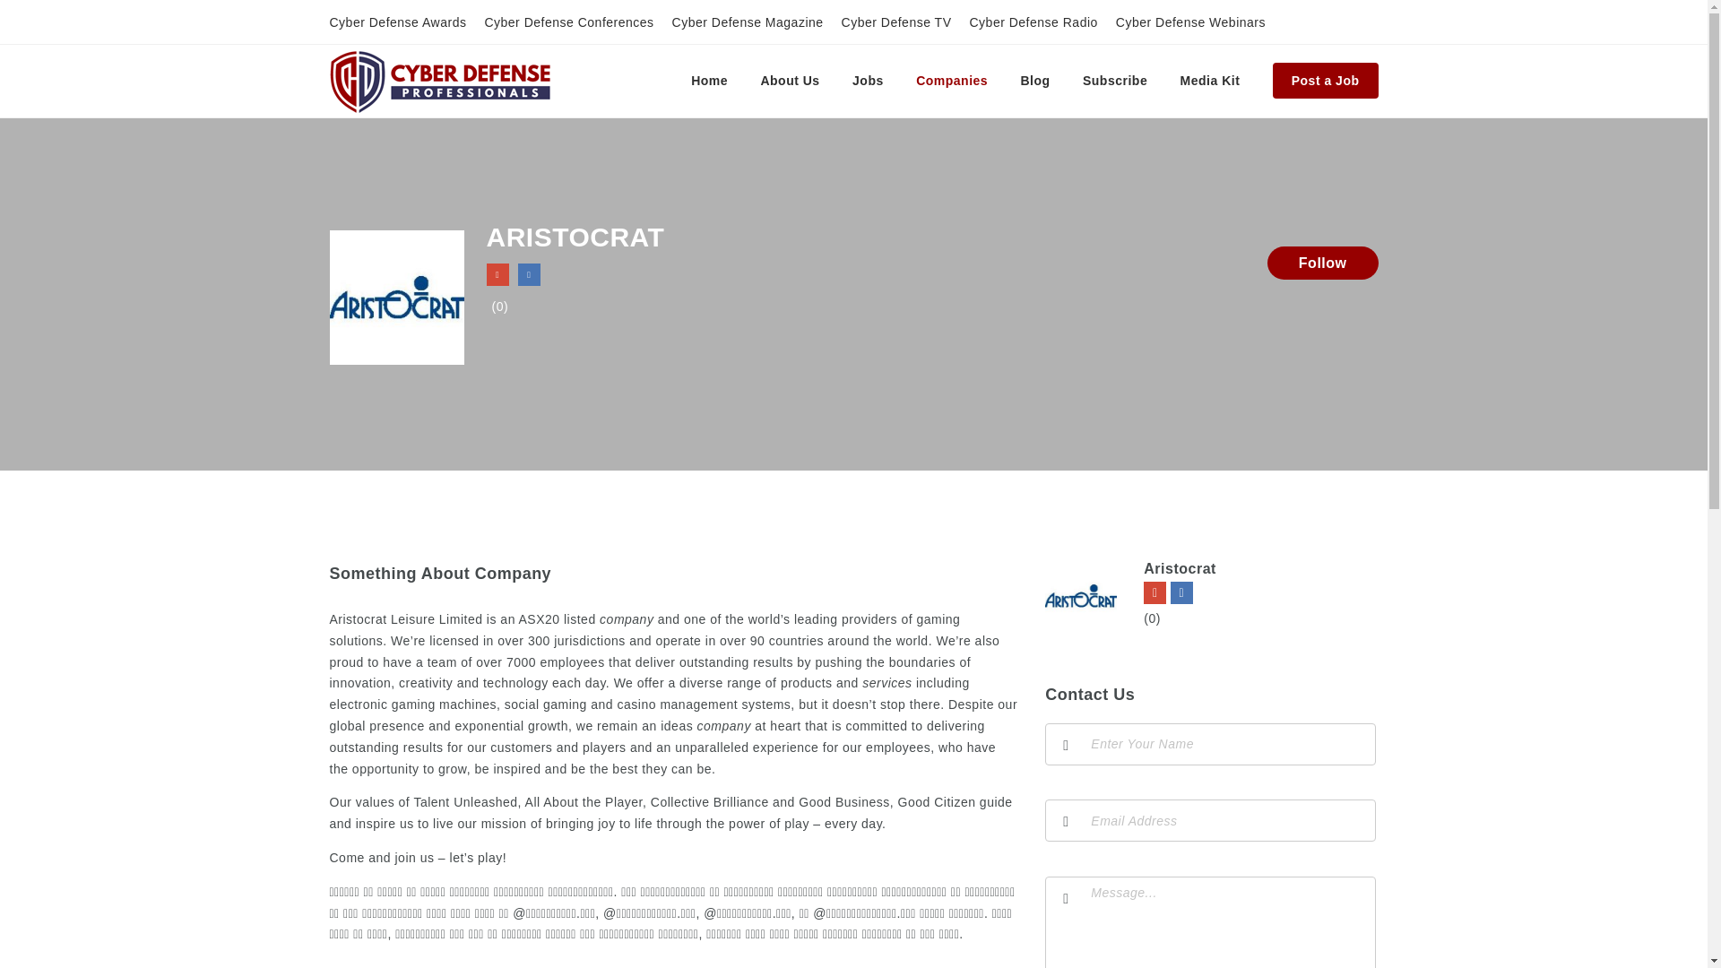  What do you see at coordinates (1190, 22) in the screenshot?
I see `Cyber Defense Webinars` at bounding box center [1190, 22].